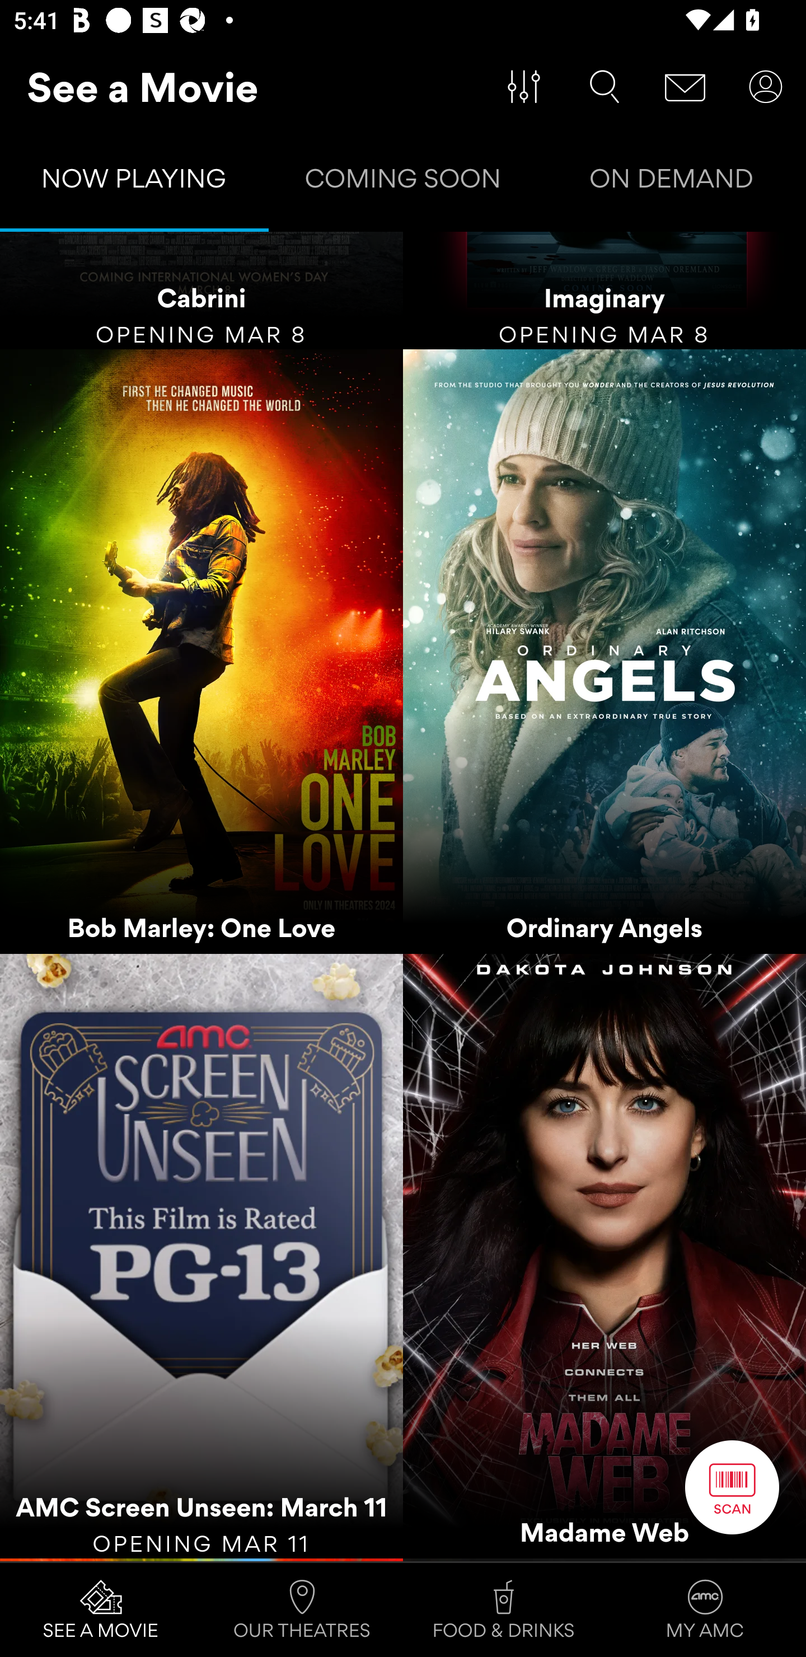 The height and width of the screenshot is (1657, 806). I want to click on Madame Web, so click(604, 1256).